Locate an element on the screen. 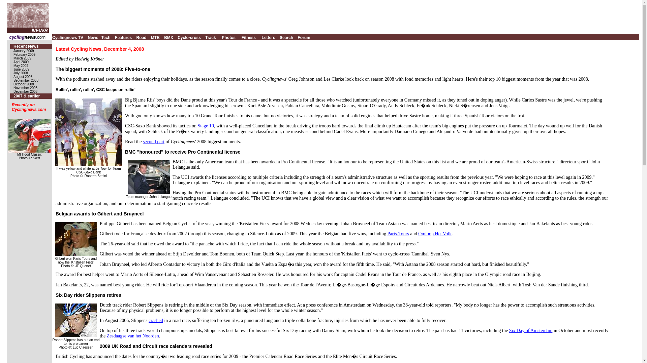 The height and width of the screenshot is (363, 647). January 2009 is located at coordinates (24, 50).